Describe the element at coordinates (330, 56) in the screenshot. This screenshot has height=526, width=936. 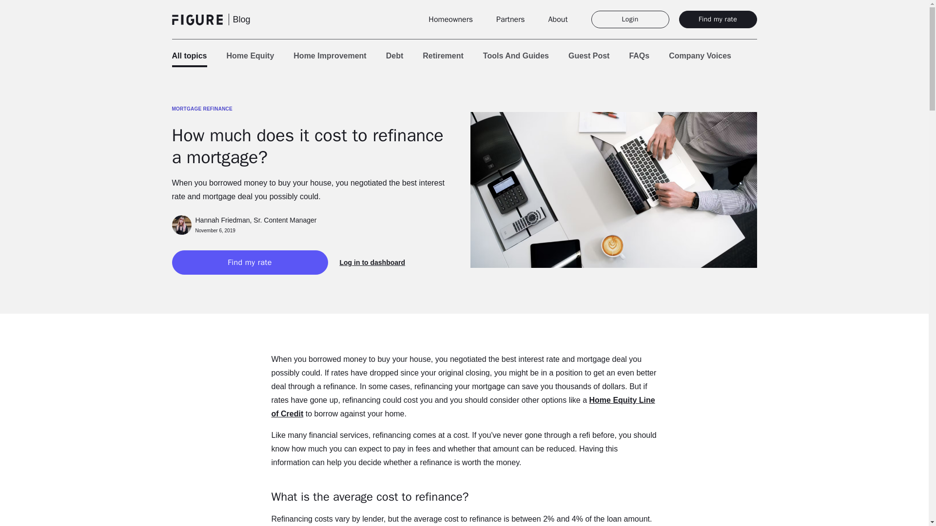
I see `Home Improvement` at that location.